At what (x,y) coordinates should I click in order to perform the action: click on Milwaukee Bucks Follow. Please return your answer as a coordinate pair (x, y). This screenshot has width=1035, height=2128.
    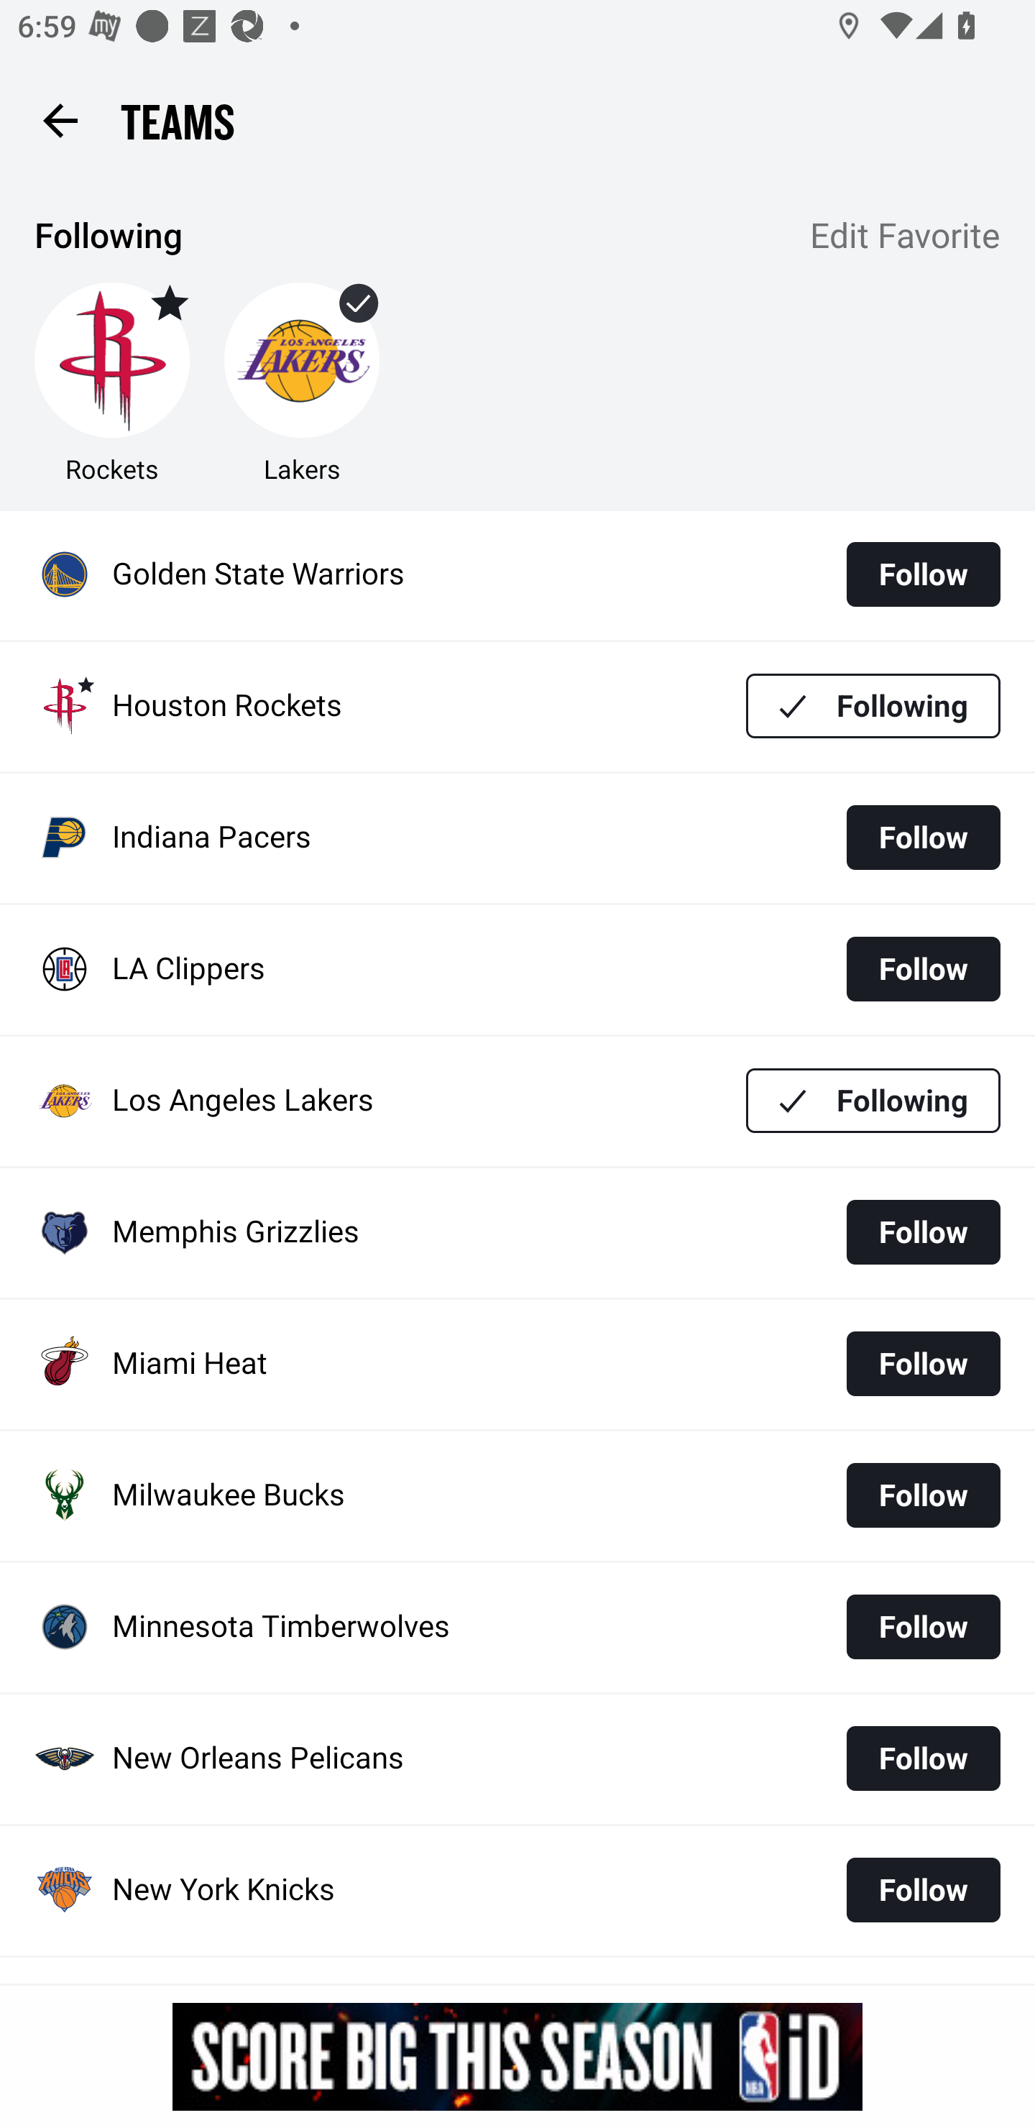
    Looking at the image, I should click on (517, 1495).